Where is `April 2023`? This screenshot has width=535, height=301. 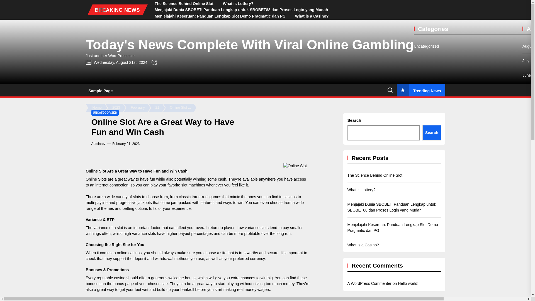
April 2023 is located at coordinates (529, 278).